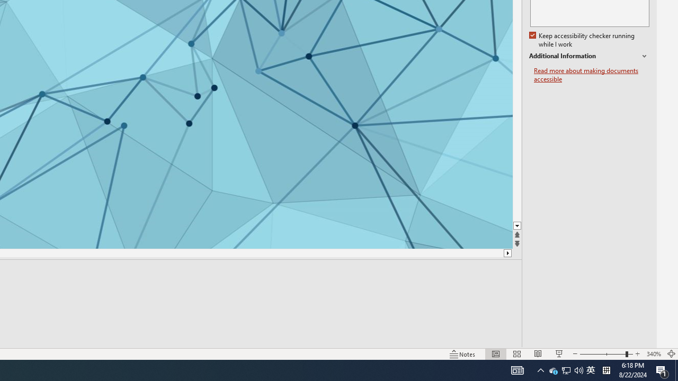 The image size is (678, 381). What do you see at coordinates (592, 75) in the screenshot?
I see `Read more about making documents accessible` at bounding box center [592, 75].